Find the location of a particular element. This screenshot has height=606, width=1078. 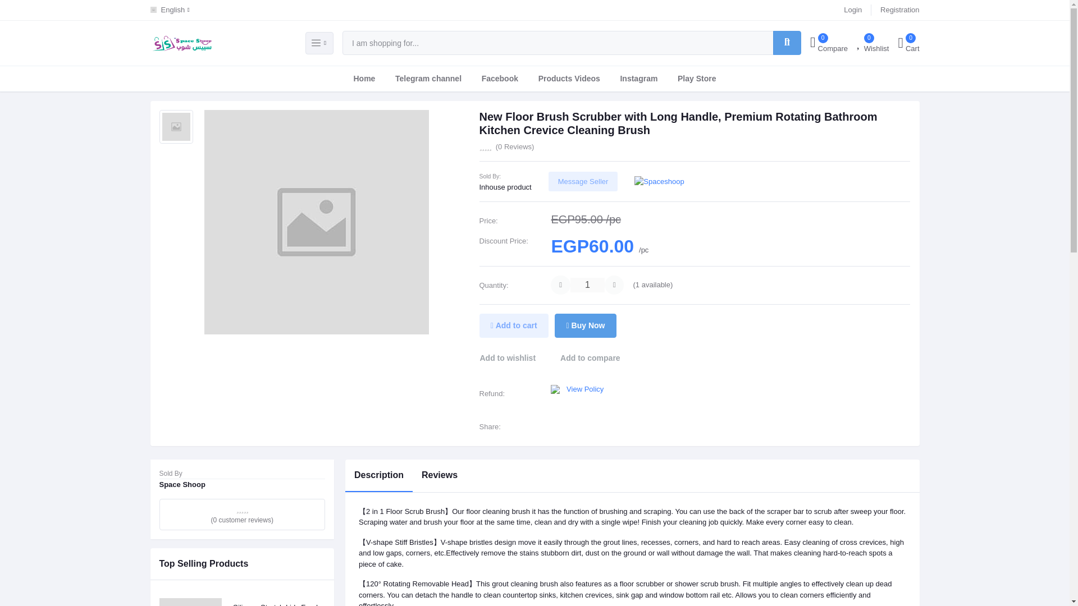

Facebook is located at coordinates (500, 79).